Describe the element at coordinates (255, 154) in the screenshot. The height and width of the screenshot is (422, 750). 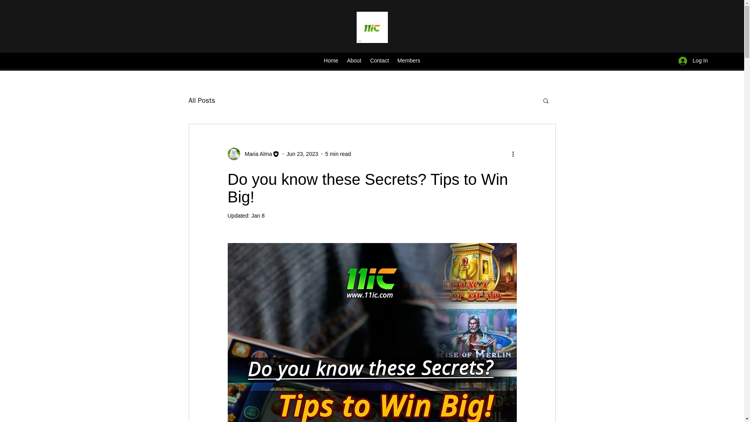
I see `Maria Alma` at that location.